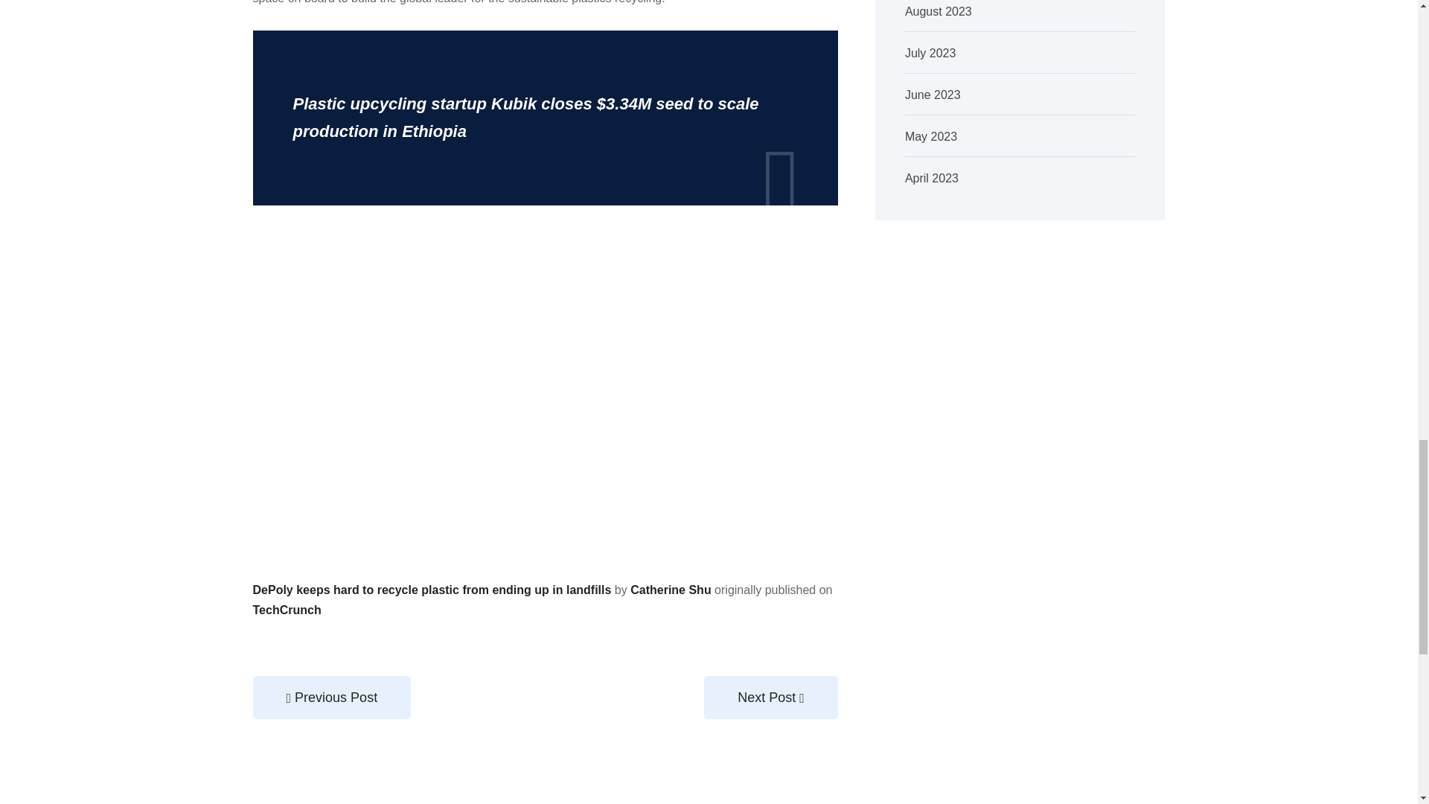 This screenshot has width=1429, height=804. I want to click on Next Post, so click(771, 697).